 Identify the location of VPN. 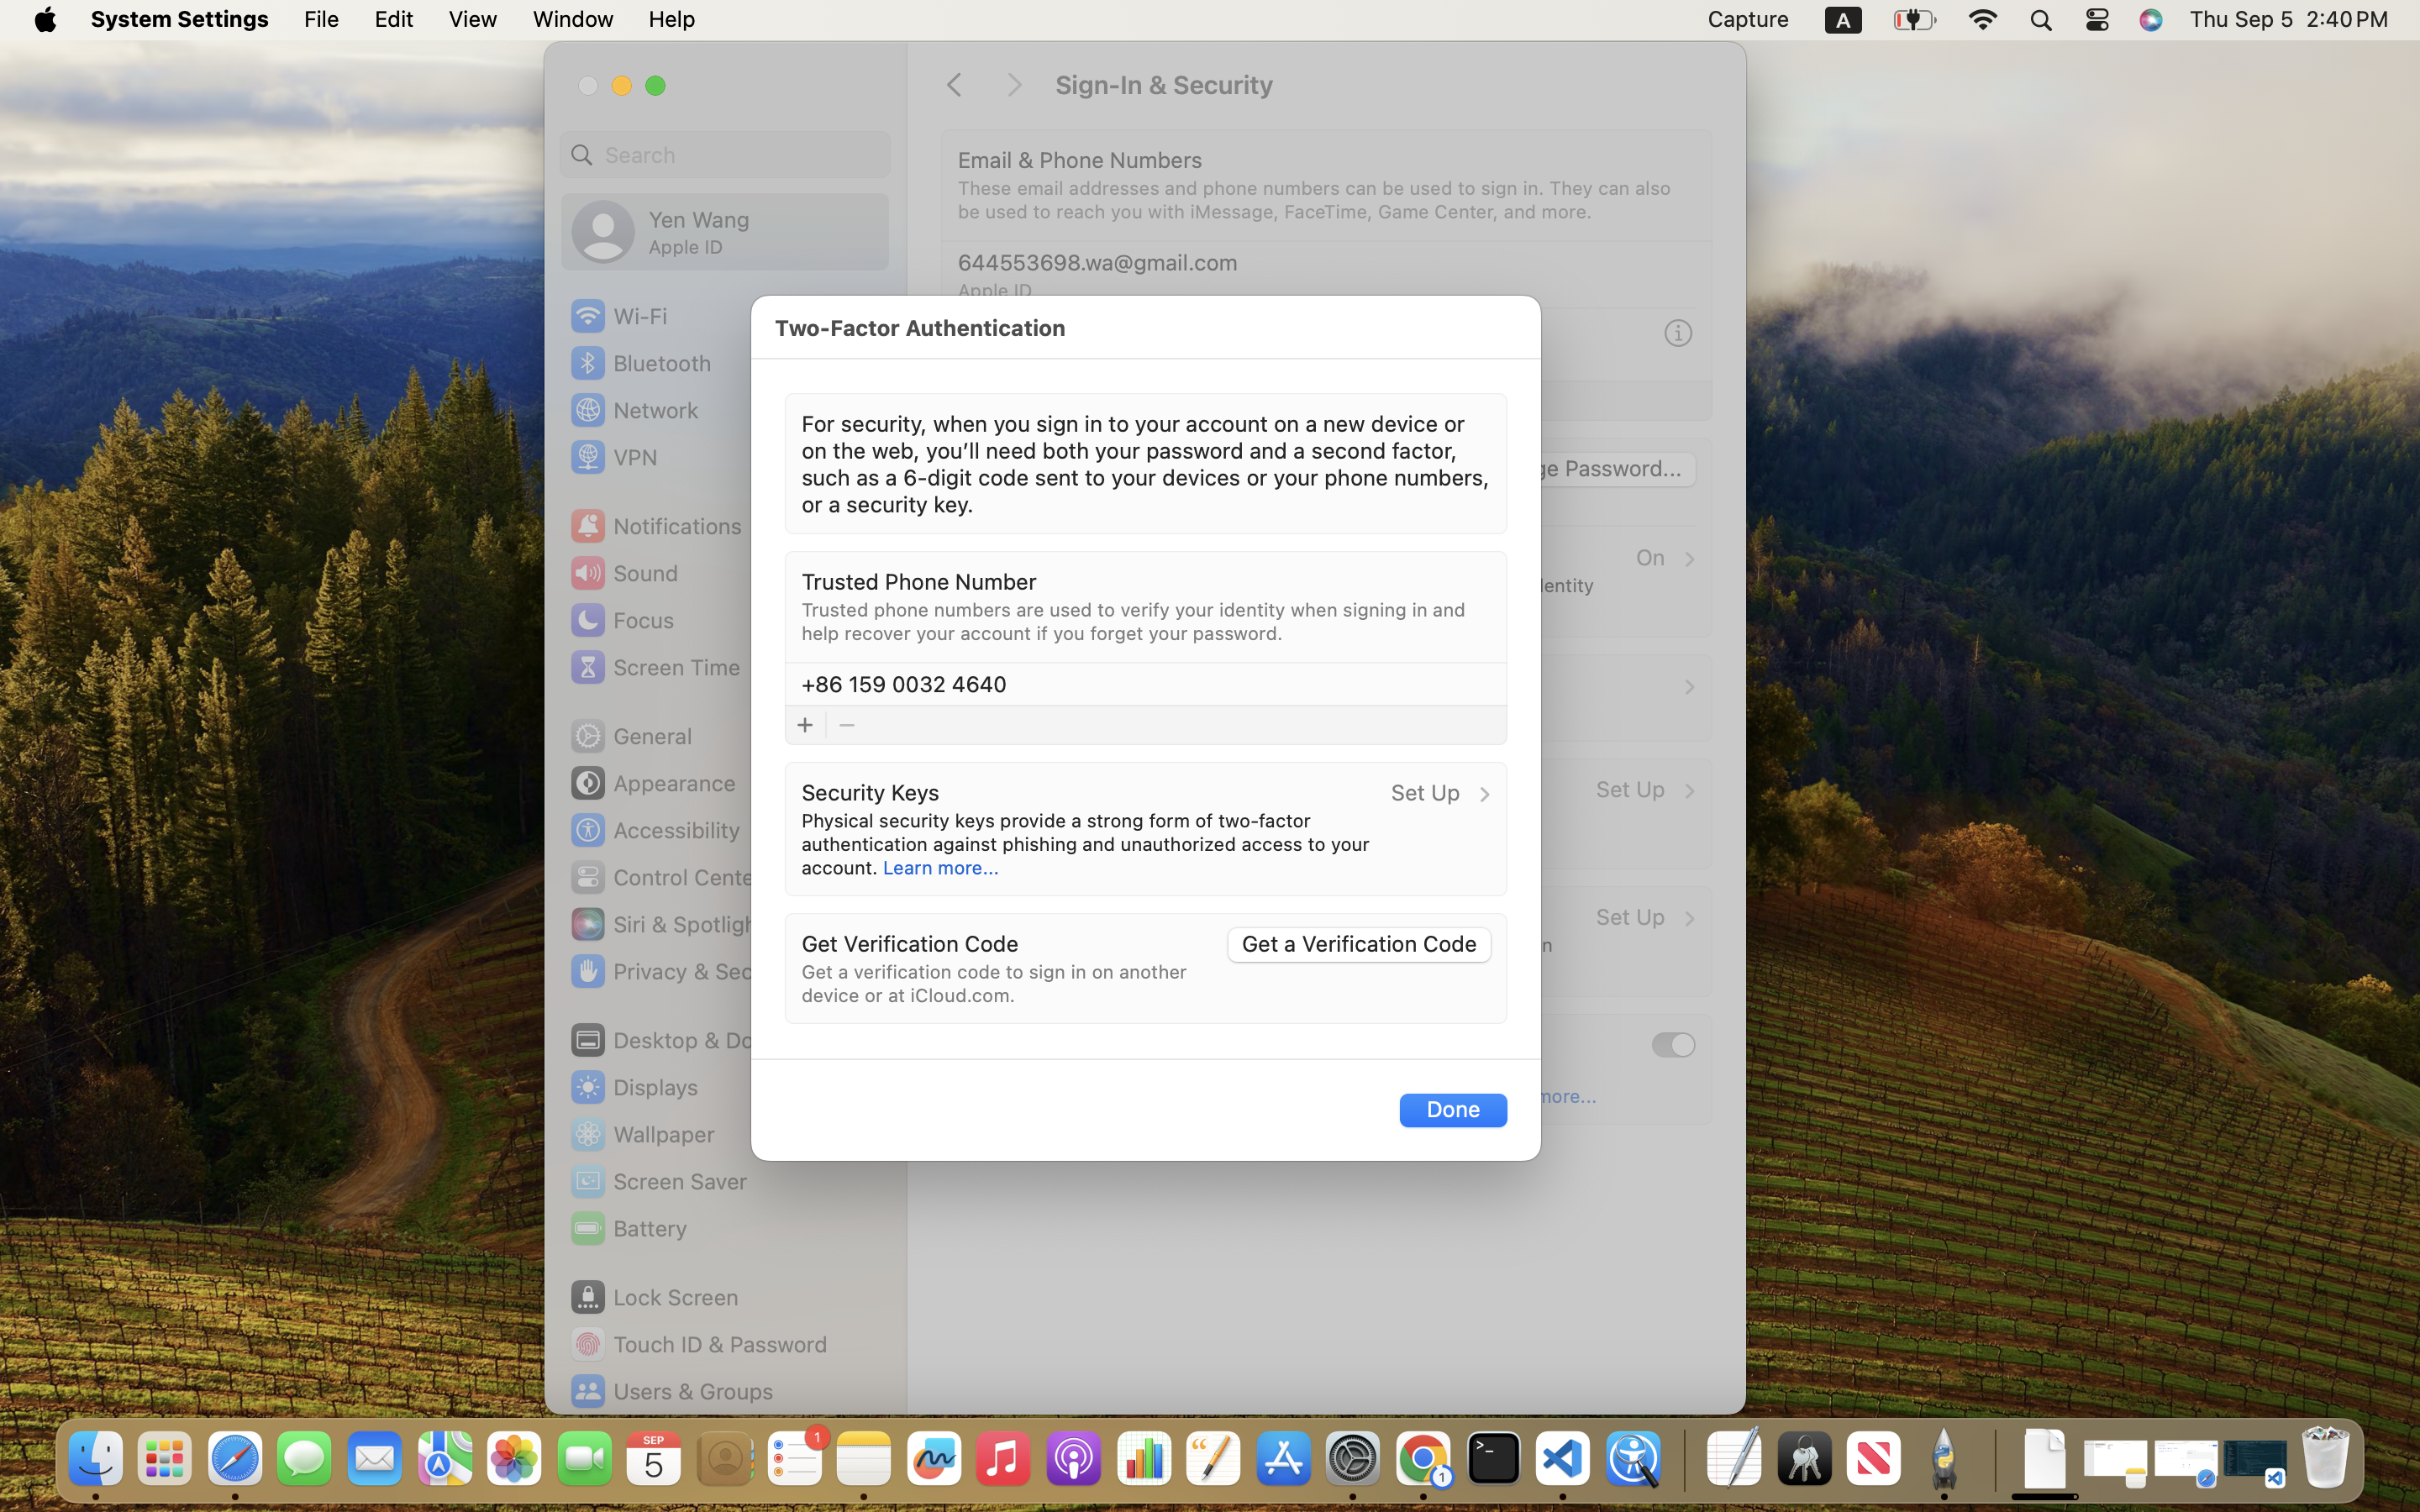
(612, 457).